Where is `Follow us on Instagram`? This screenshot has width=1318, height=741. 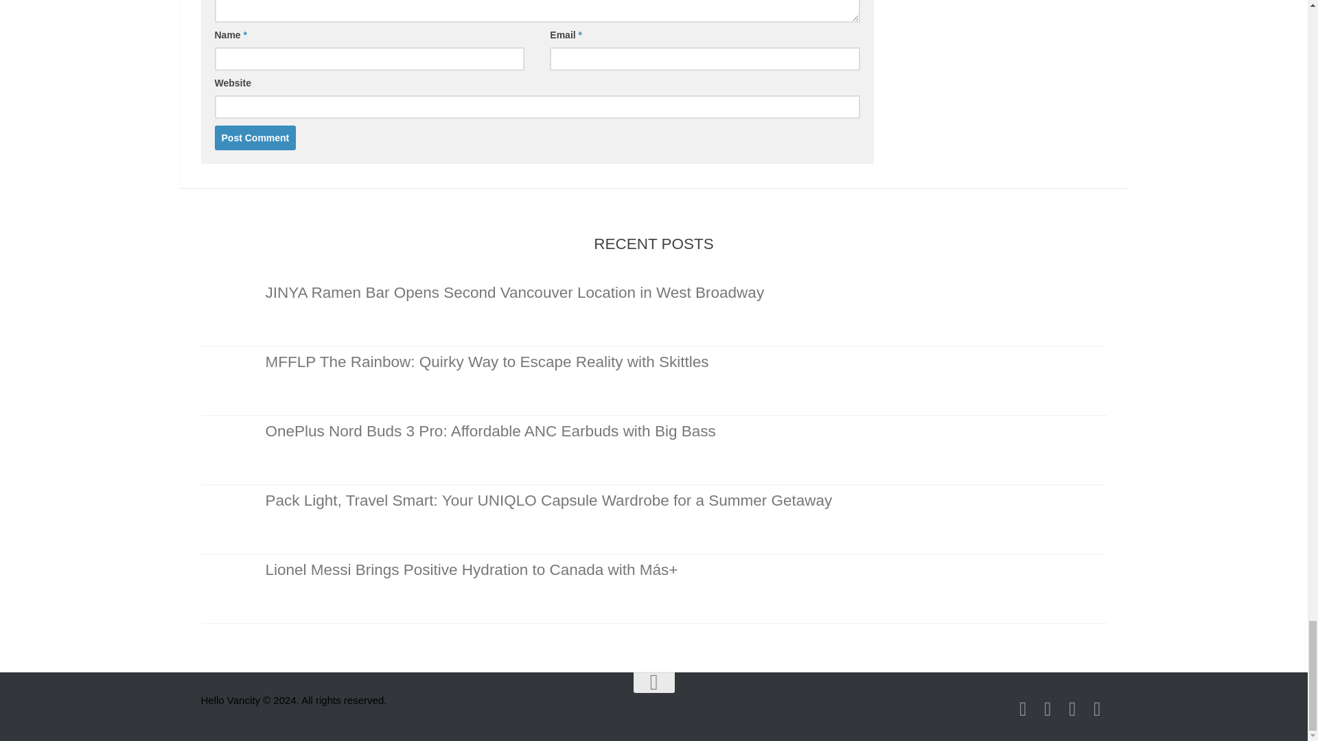 Follow us on Instagram is located at coordinates (1023, 709).